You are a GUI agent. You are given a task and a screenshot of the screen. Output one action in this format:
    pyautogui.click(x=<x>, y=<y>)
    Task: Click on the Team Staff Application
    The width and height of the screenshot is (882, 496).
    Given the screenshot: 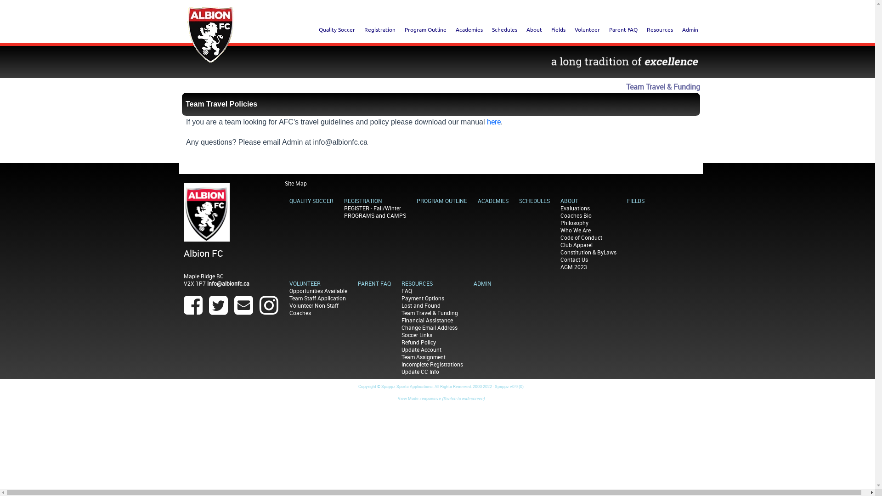 What is the action you would take?
    pyautogui.click(x=318, y=298)
    